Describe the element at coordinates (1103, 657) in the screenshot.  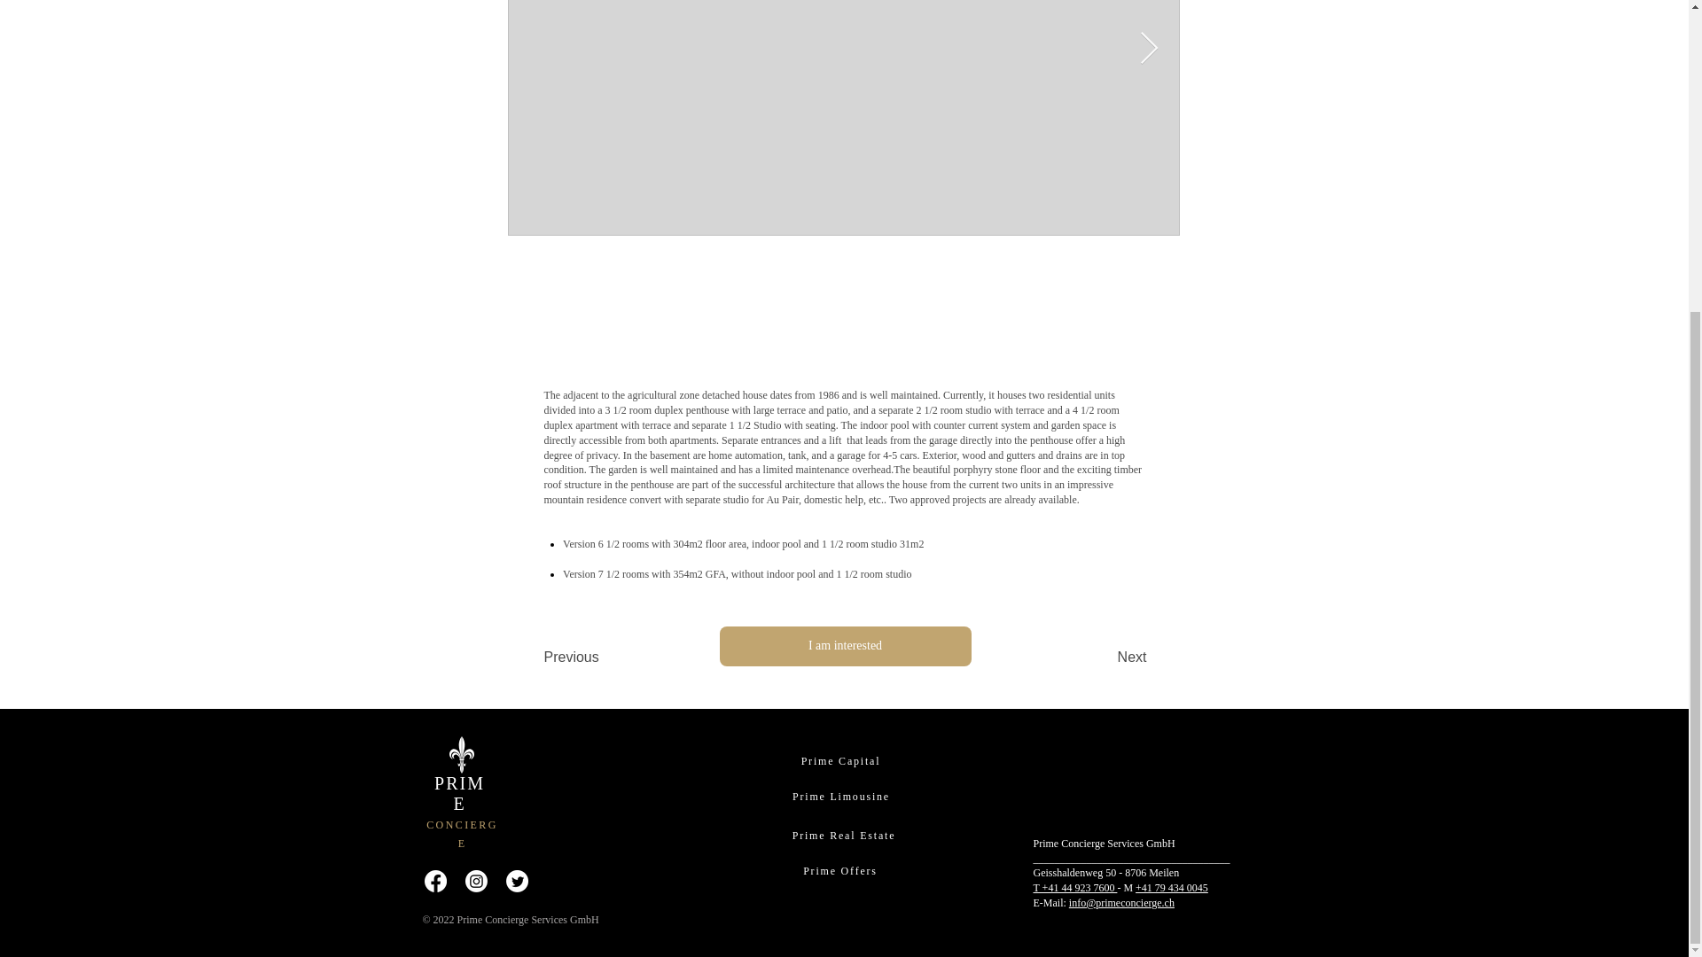
I see `Next` at that location.